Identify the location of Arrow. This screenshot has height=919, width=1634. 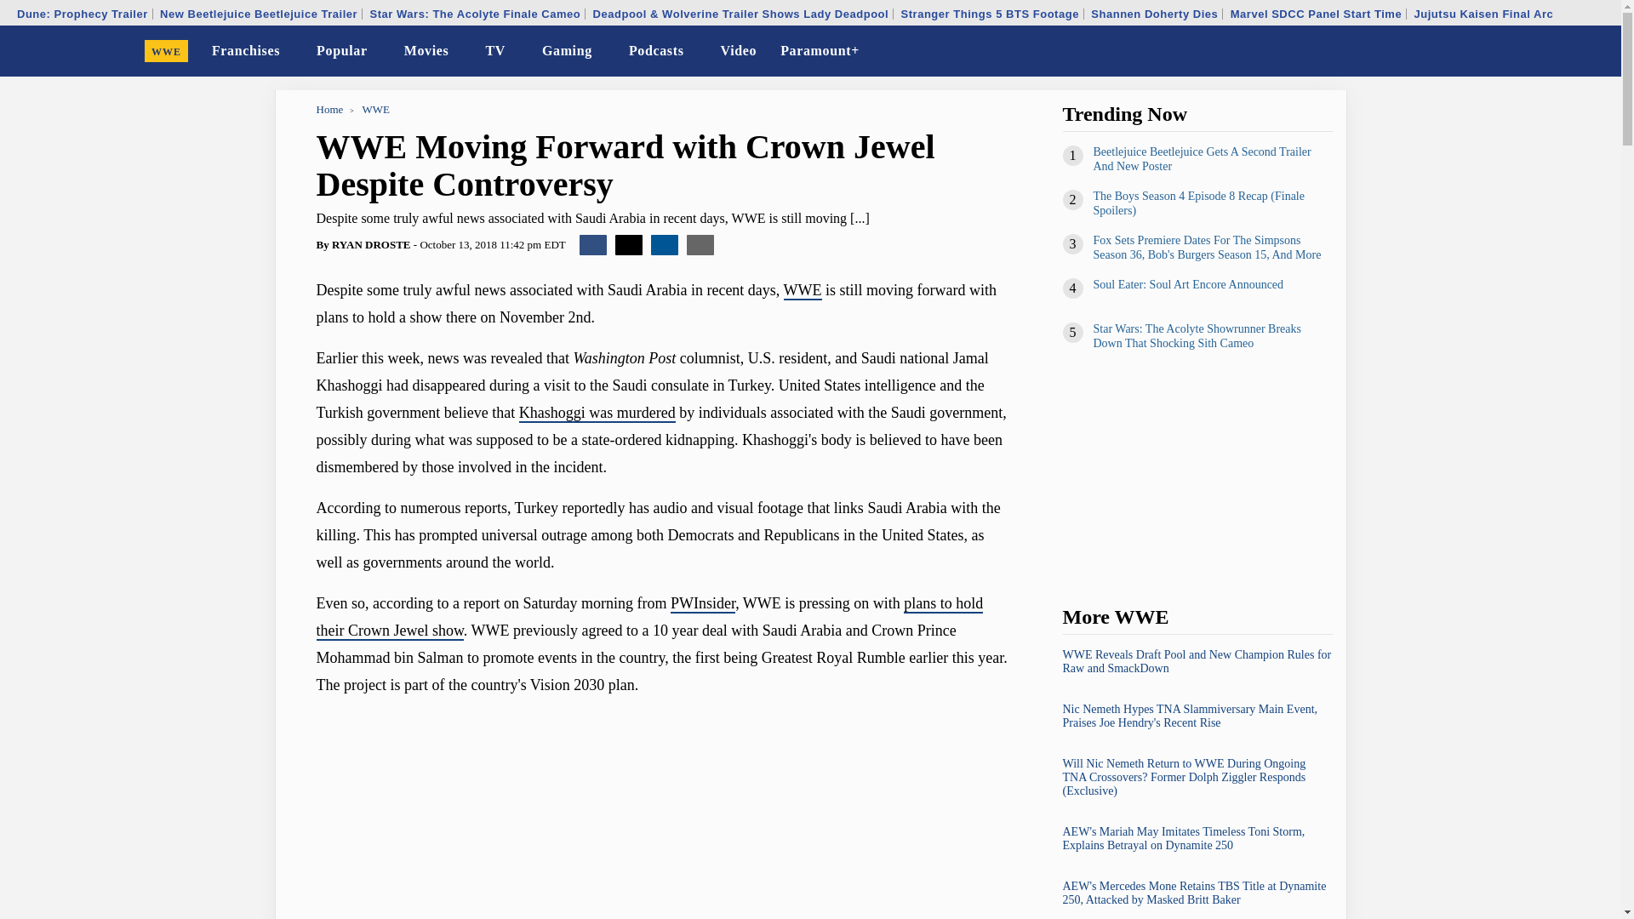
(379, 53).